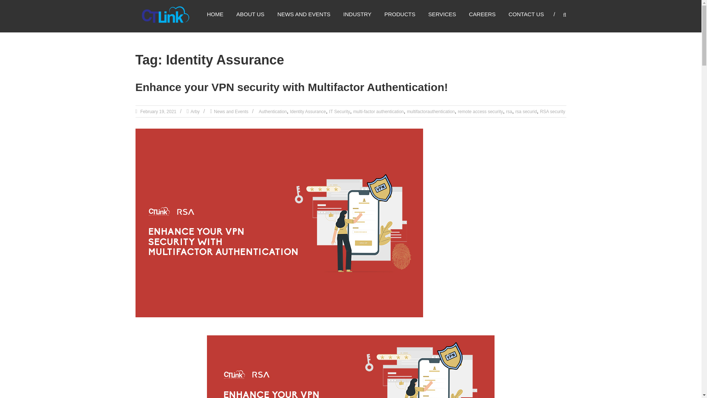  What do you see at coordinates (357, 14) in the screenshot?
I see `INDUSTRY` at bounding box center [357, 14].